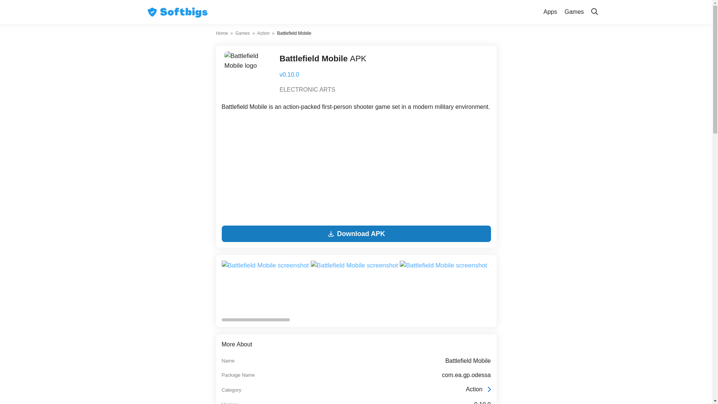 The image size is (718, 404). What do you see at coordinates (443, 265) in the screenshot?
I see `Battlefield Mobile screenshot` at bounding box center [443, 265].